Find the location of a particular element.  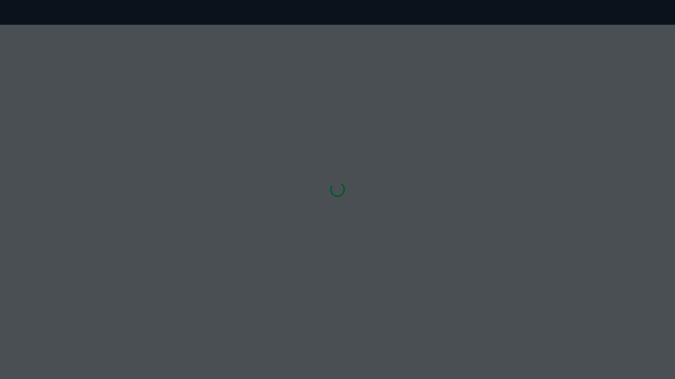

INCONTROL is located at coordinates (293, 245).